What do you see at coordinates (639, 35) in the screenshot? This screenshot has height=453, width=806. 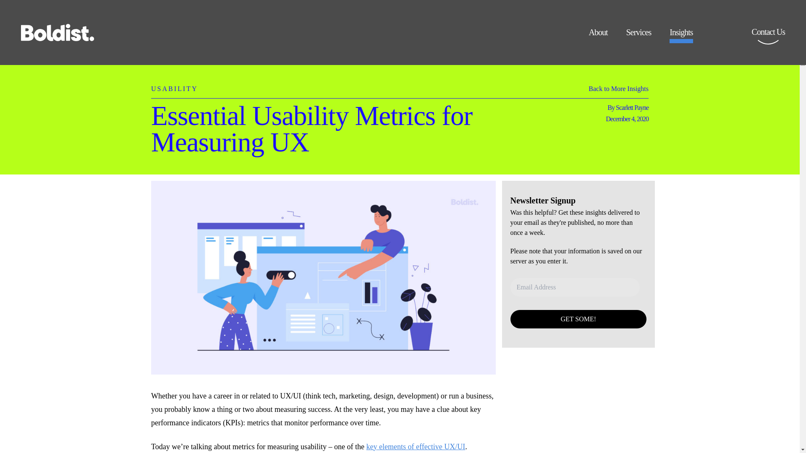 I see `Services` at bounding box center [639, 35].